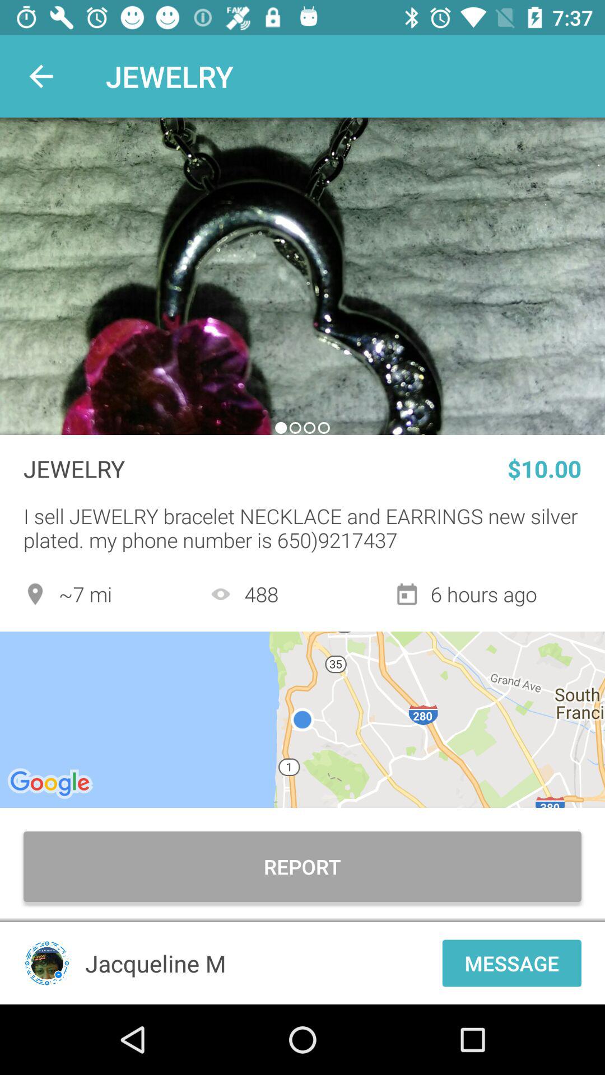 The image size is (605, 1075). Describe the element at coordinates (302, 277) in the screenshot. I see `select the pictrae` at that location.